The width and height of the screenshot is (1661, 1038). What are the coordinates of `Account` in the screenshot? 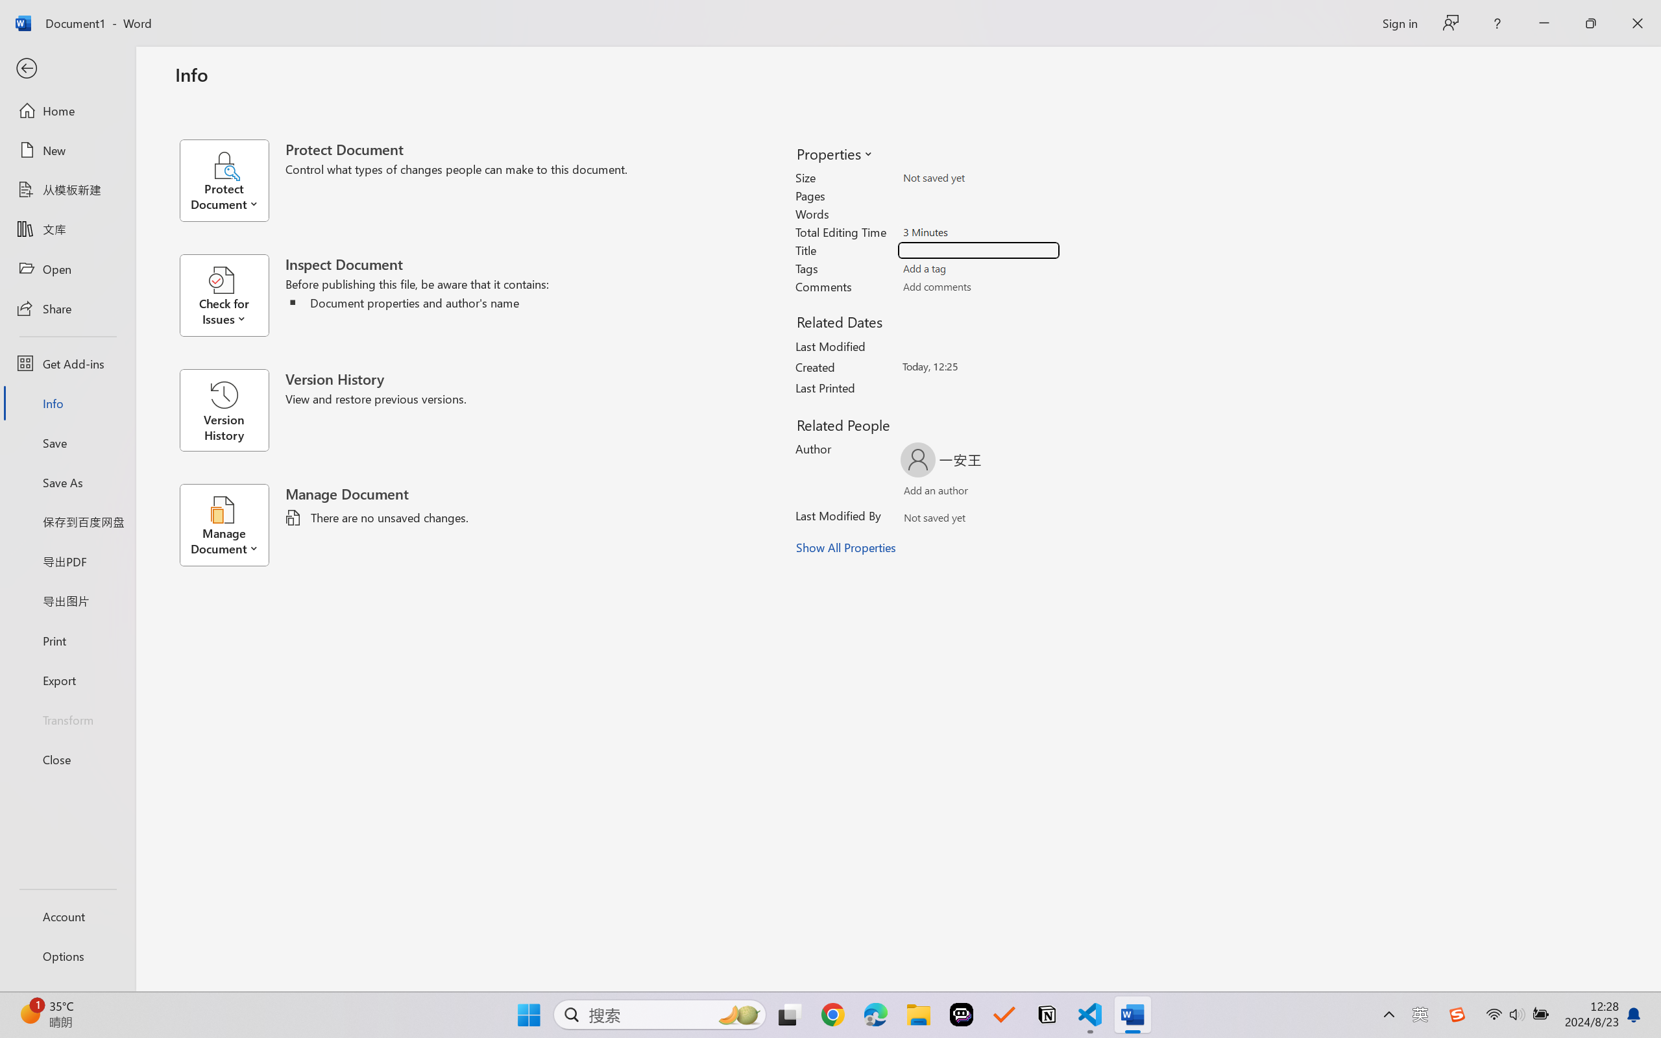 It's located at (67, 916).